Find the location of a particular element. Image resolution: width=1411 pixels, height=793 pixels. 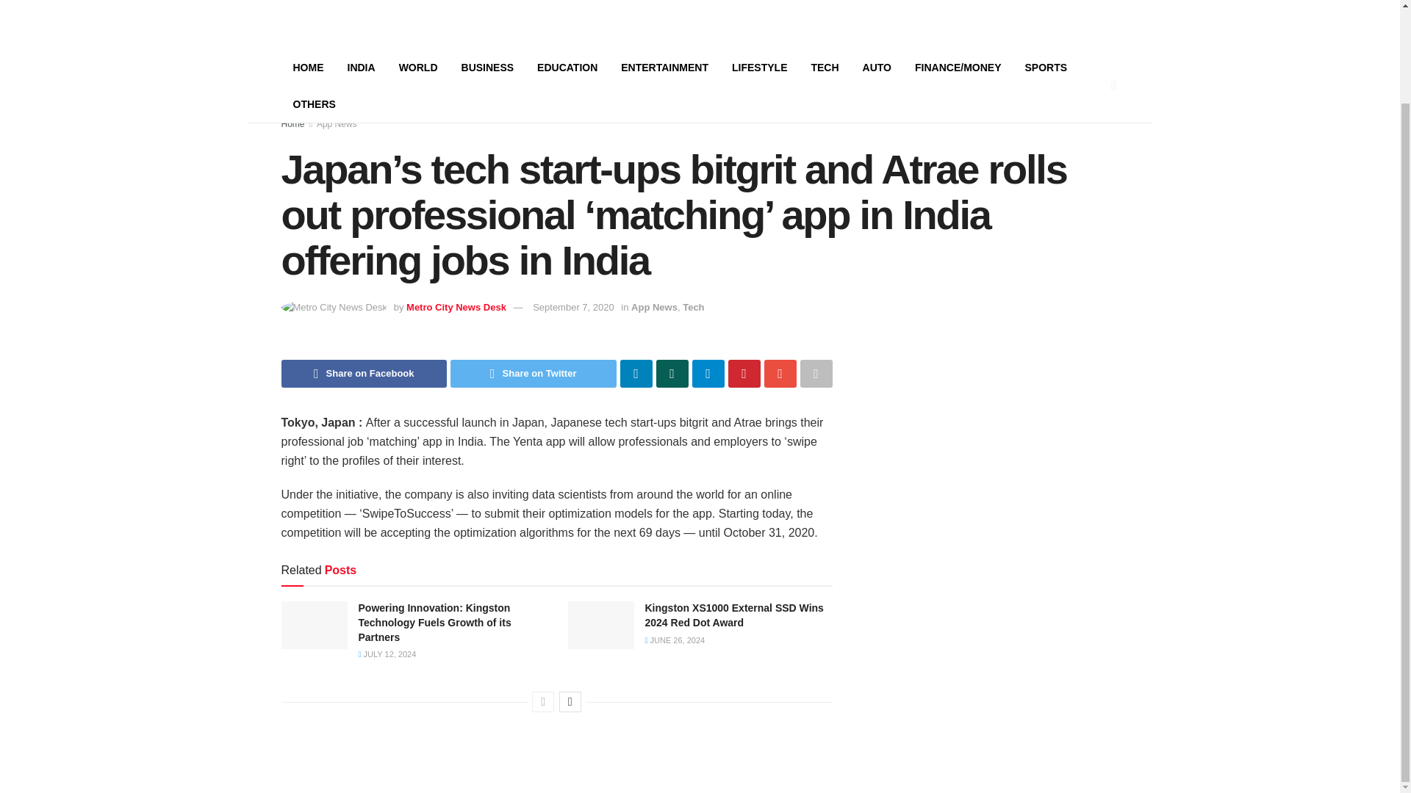

INDIA is located at coordinates (361, 67).